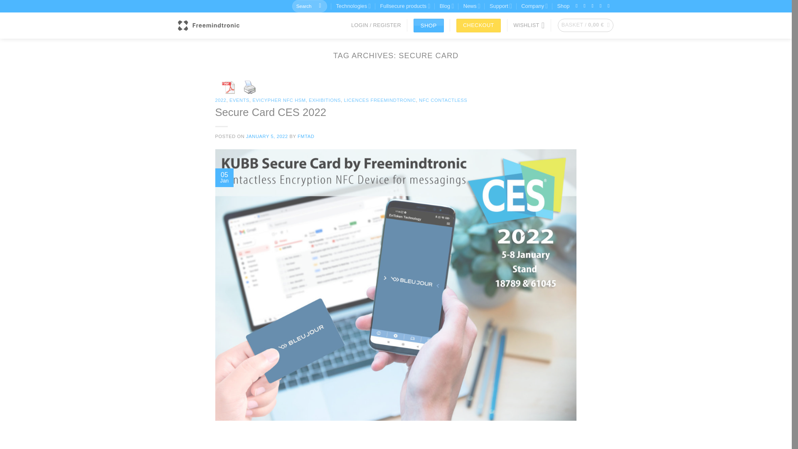 Image resolution: width=798 pixels, height=449 pixels. What do you see at coordinates (249, 87) in the screenshot?
I see `Print Content` at bounding box center [249, 87].